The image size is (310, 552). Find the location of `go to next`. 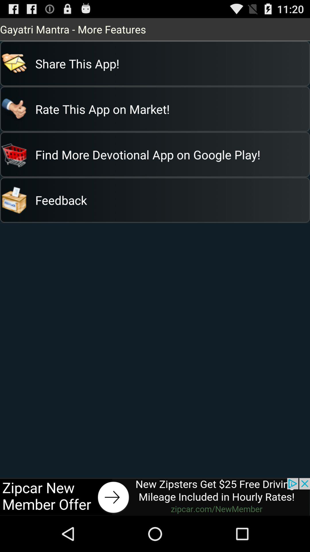

go to next is located at coordinates (155, 497).